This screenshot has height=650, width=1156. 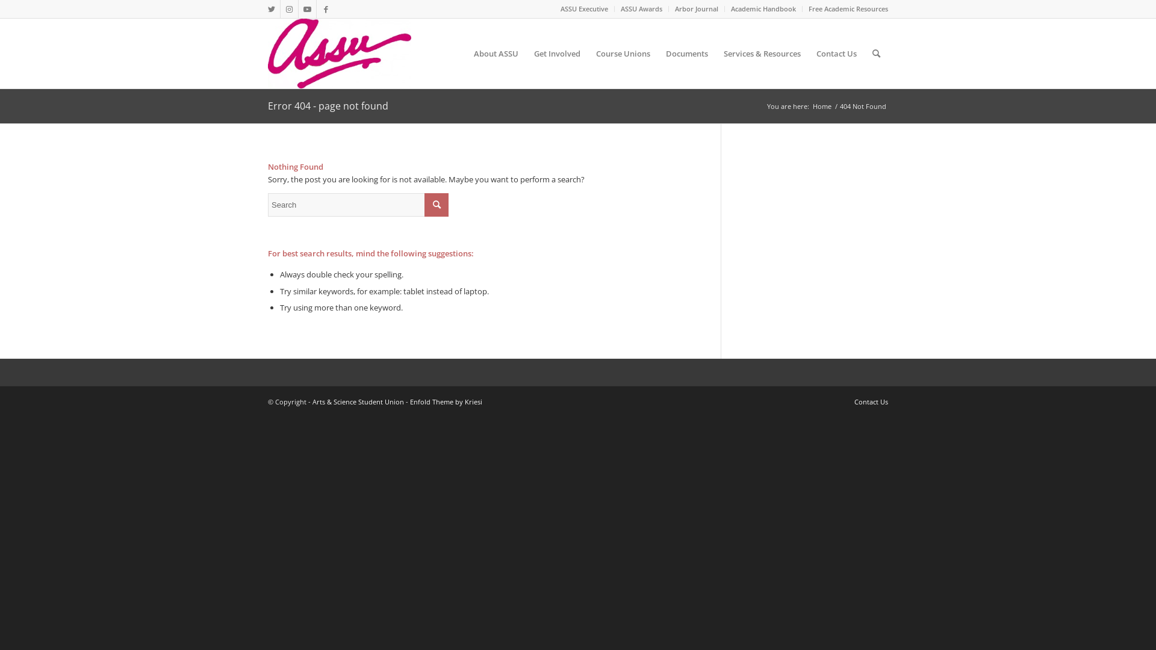 What do you see at coordinates (871, 402) in the screenshot?
I see `Contact Us` at bounding box center [871, 402].